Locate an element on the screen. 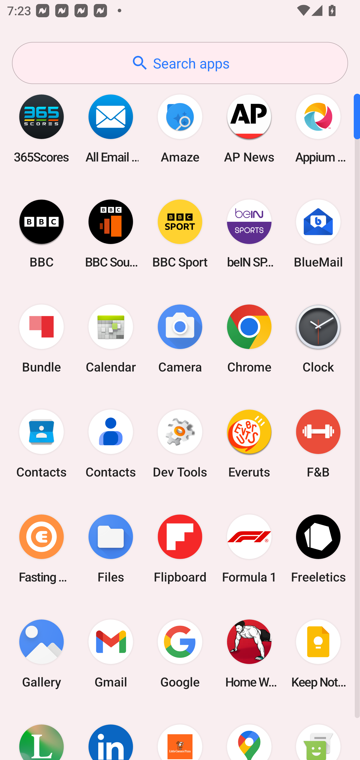 Image resolution: width=360 pixels, height=760 pixels. 365Scores is located at coordinates (41, 128).